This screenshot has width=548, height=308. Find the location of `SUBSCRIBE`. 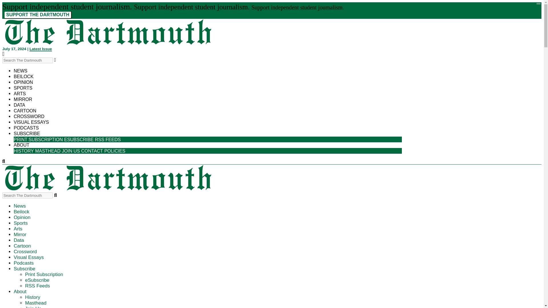

SUBSCRIBE is located at coordinates (27, 133).